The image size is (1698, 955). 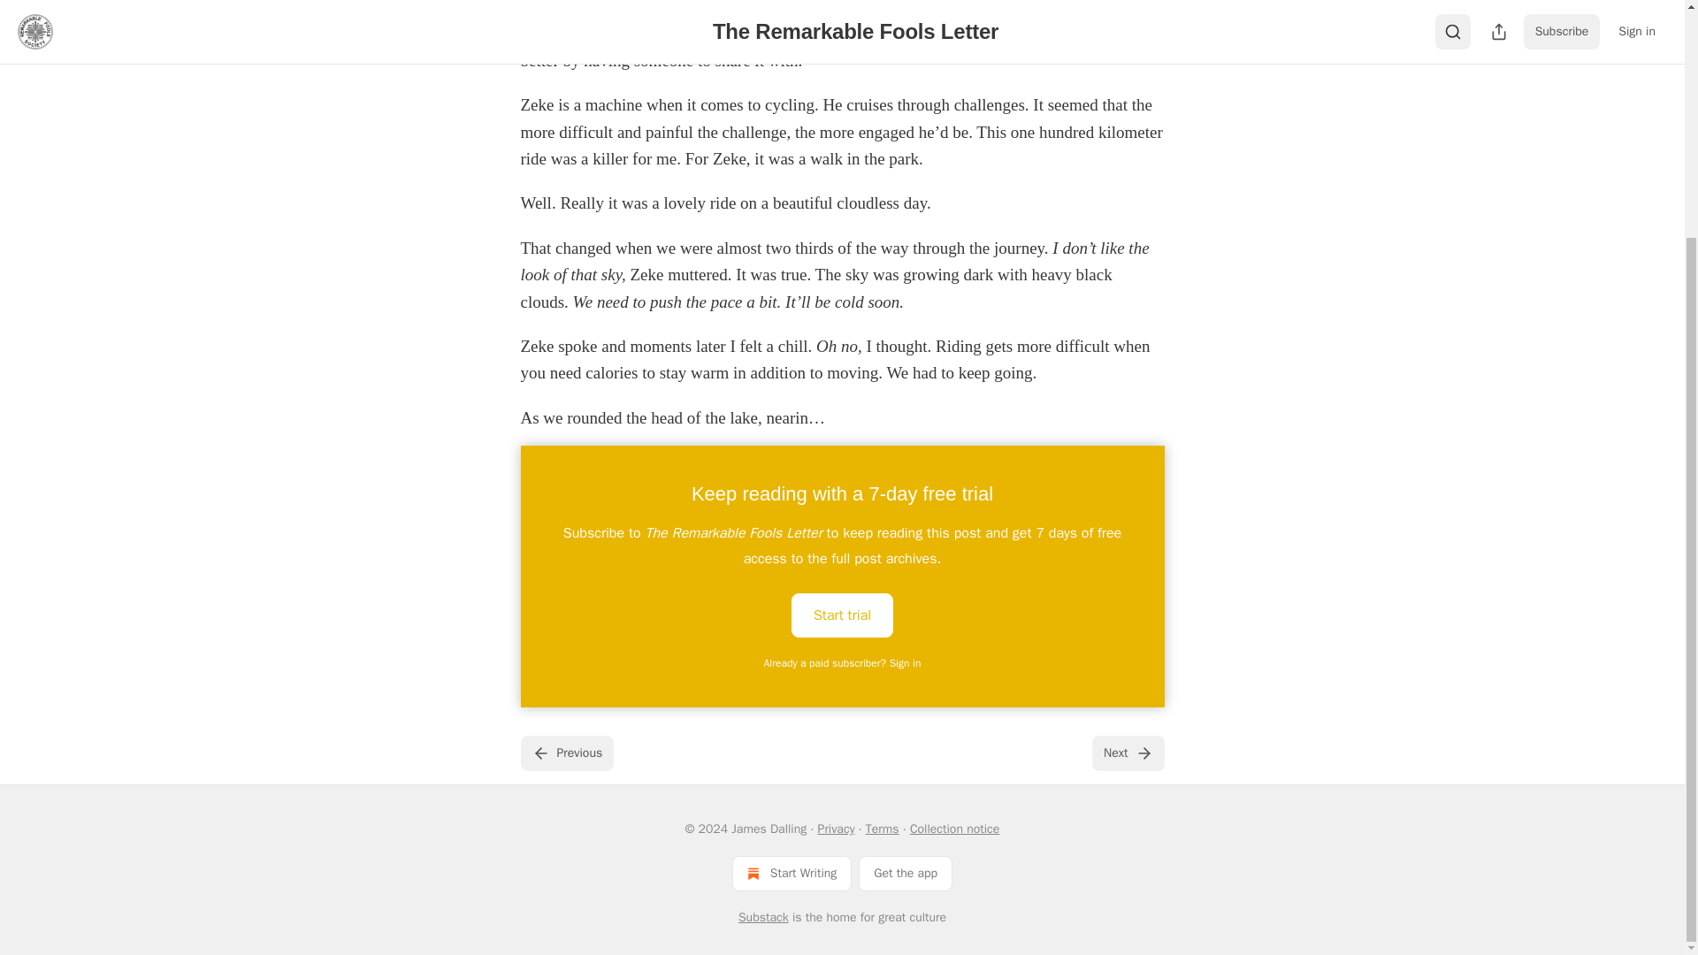 I want to click on Privacy, so click(x=837, y=829).